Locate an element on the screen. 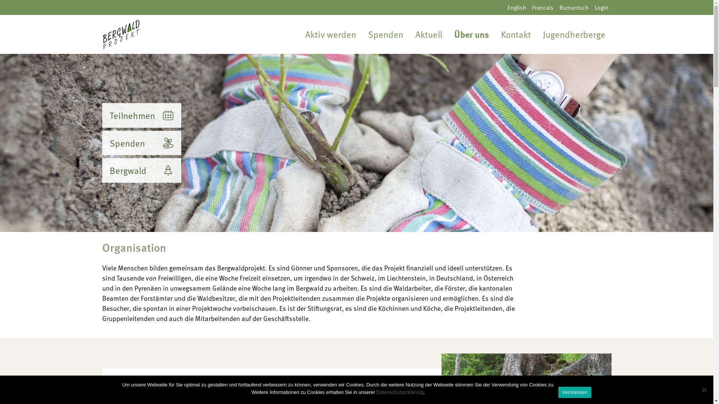 This screenshot has width=719, height=404. Rumantsch is located at coordinates (574, 7).